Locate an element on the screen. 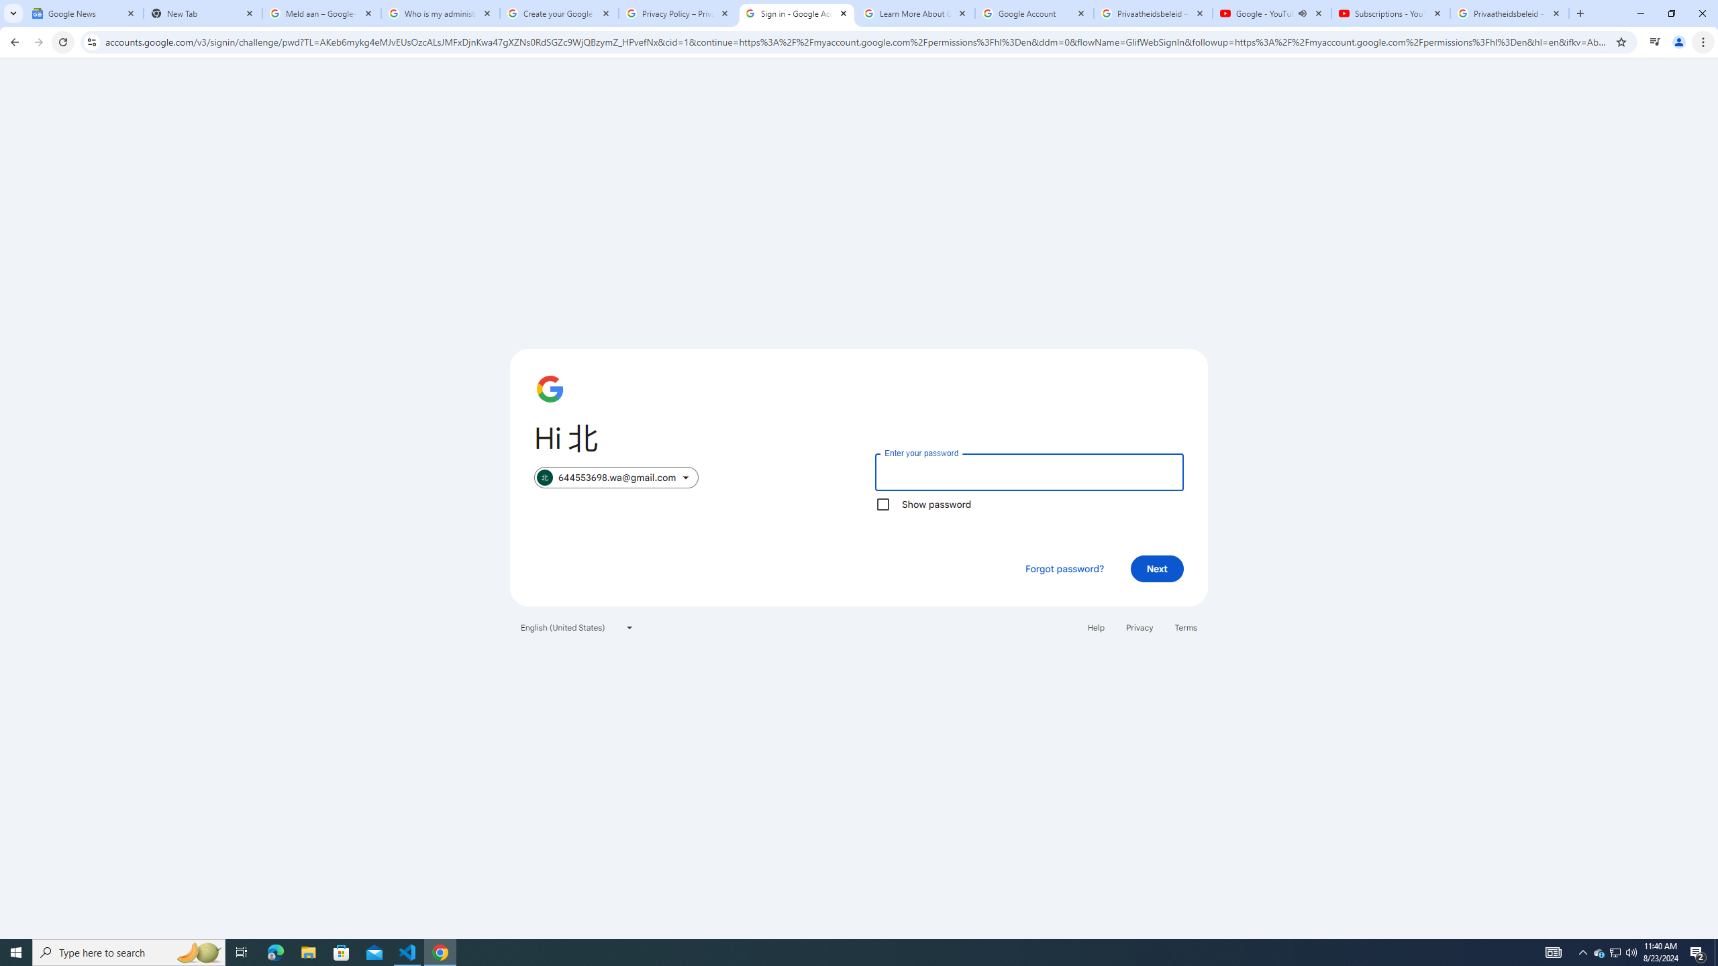 Image resolution: width=1718 pixels, height=966 pixels. Subscriptions - YouTube is located at coordinates (1391, 13).